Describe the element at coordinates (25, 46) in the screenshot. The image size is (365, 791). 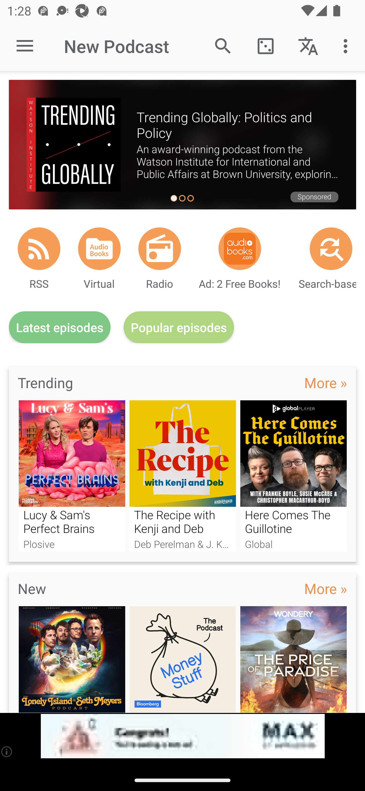
I see `Open navigation sidebar` at that location.